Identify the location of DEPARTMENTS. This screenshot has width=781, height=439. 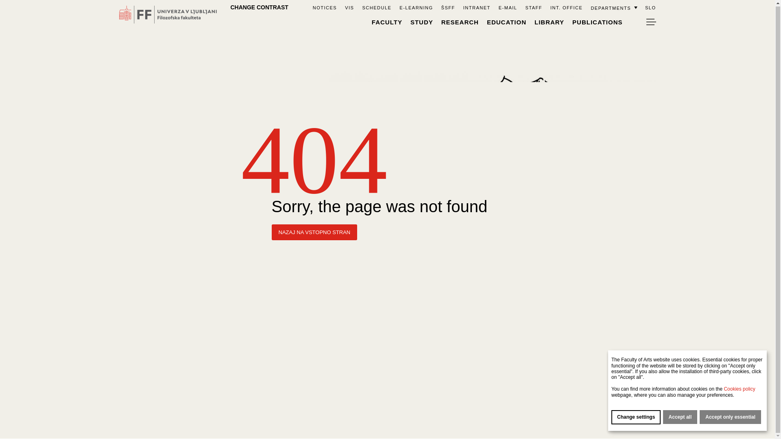
(613, 7).